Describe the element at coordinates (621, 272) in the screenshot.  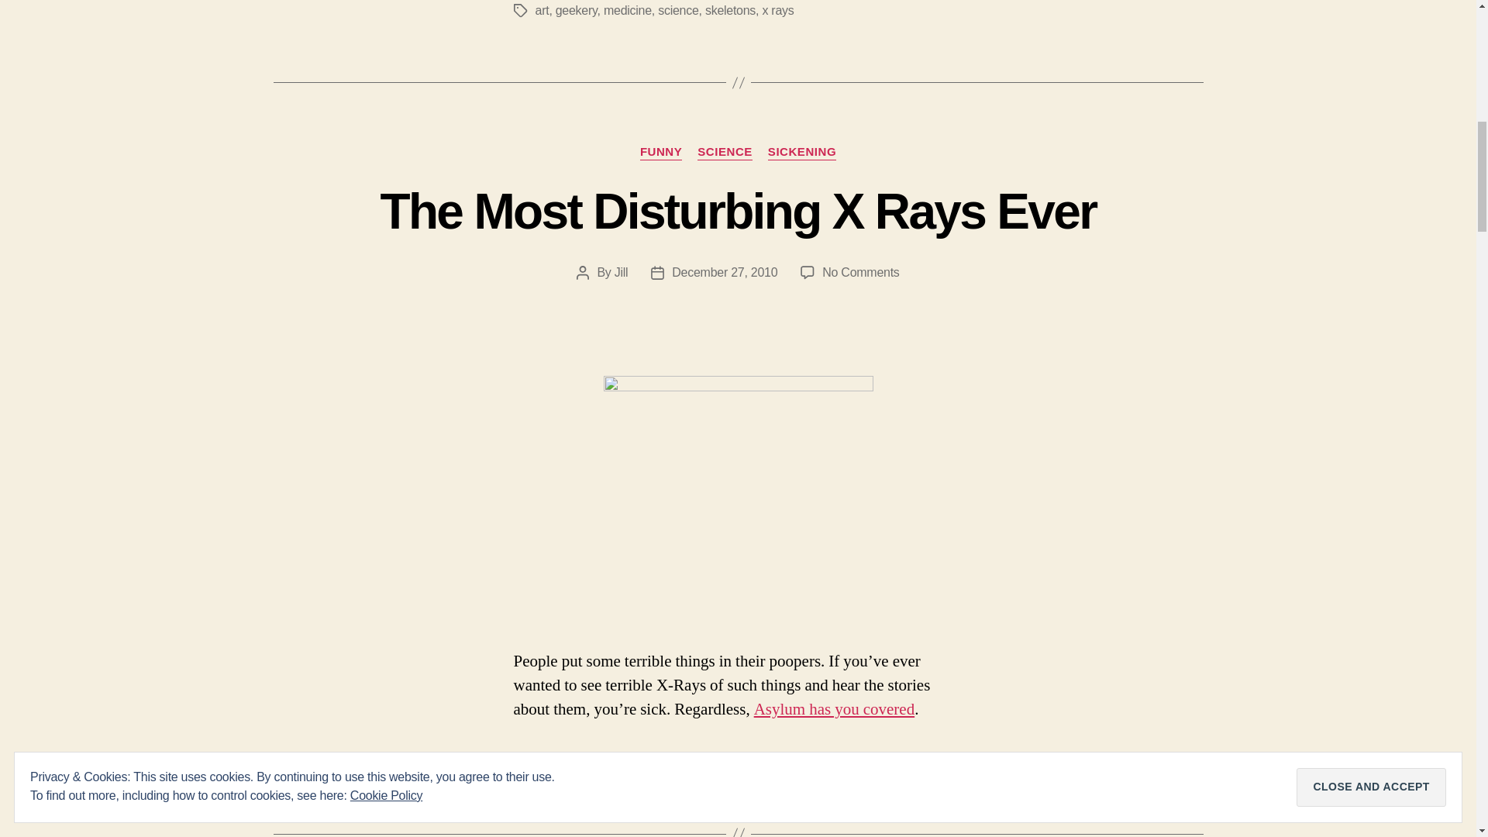
I see `Jill` at that location.